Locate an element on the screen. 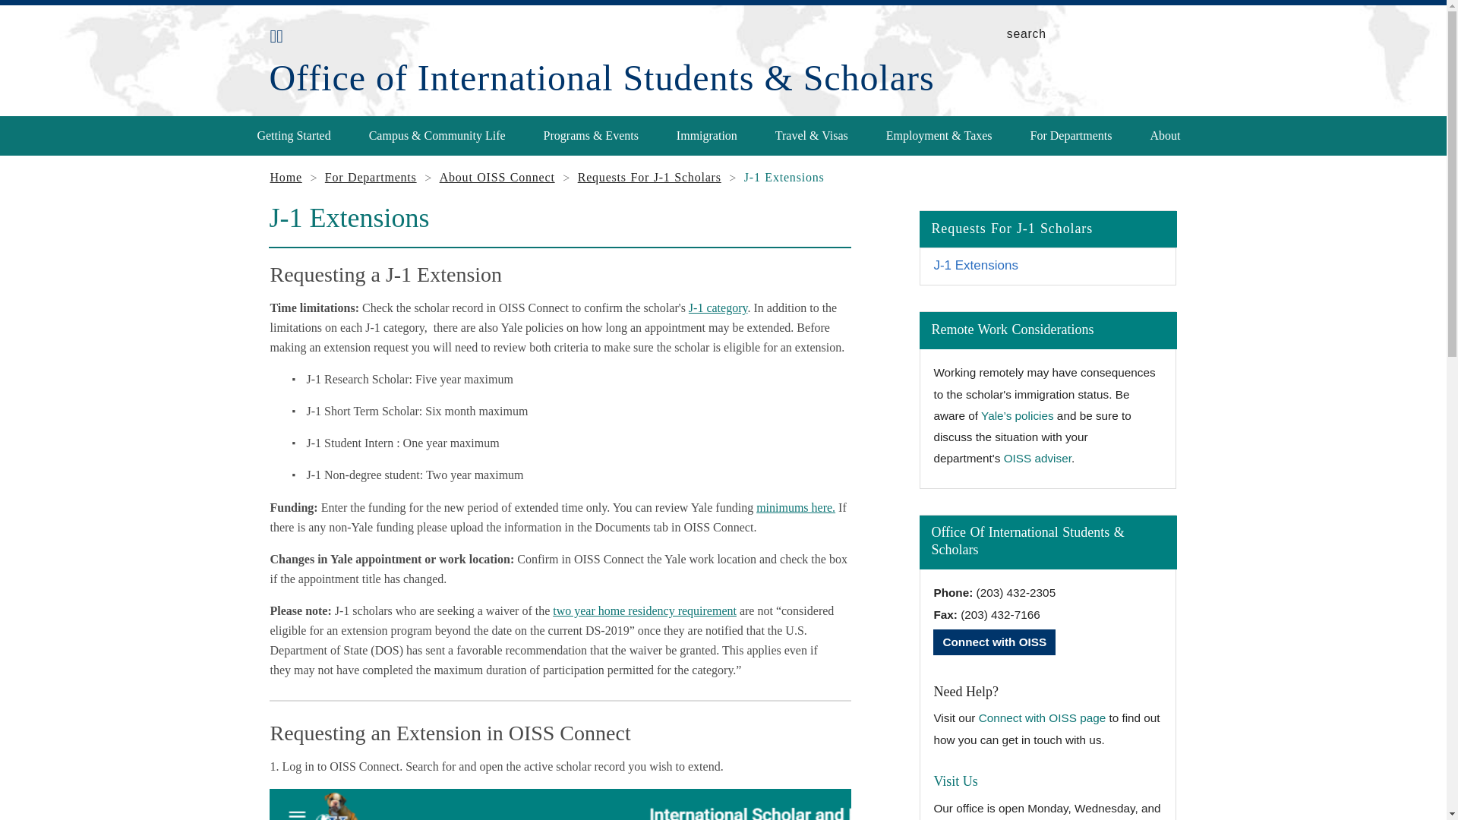 The image size is (1458, 820). two year home residency requirement is located at coordinates (644, 610).